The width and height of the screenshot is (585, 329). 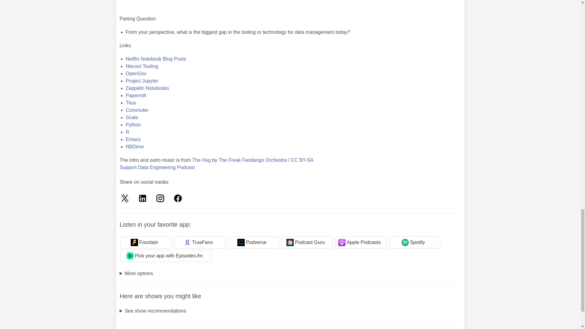 I want to click on Nteract Tooling, so click(x=142, y=66).